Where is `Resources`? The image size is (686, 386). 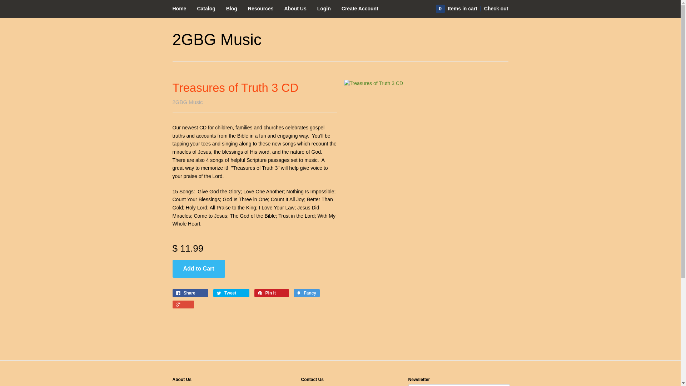 Resources is located at coordinates (261, 9).